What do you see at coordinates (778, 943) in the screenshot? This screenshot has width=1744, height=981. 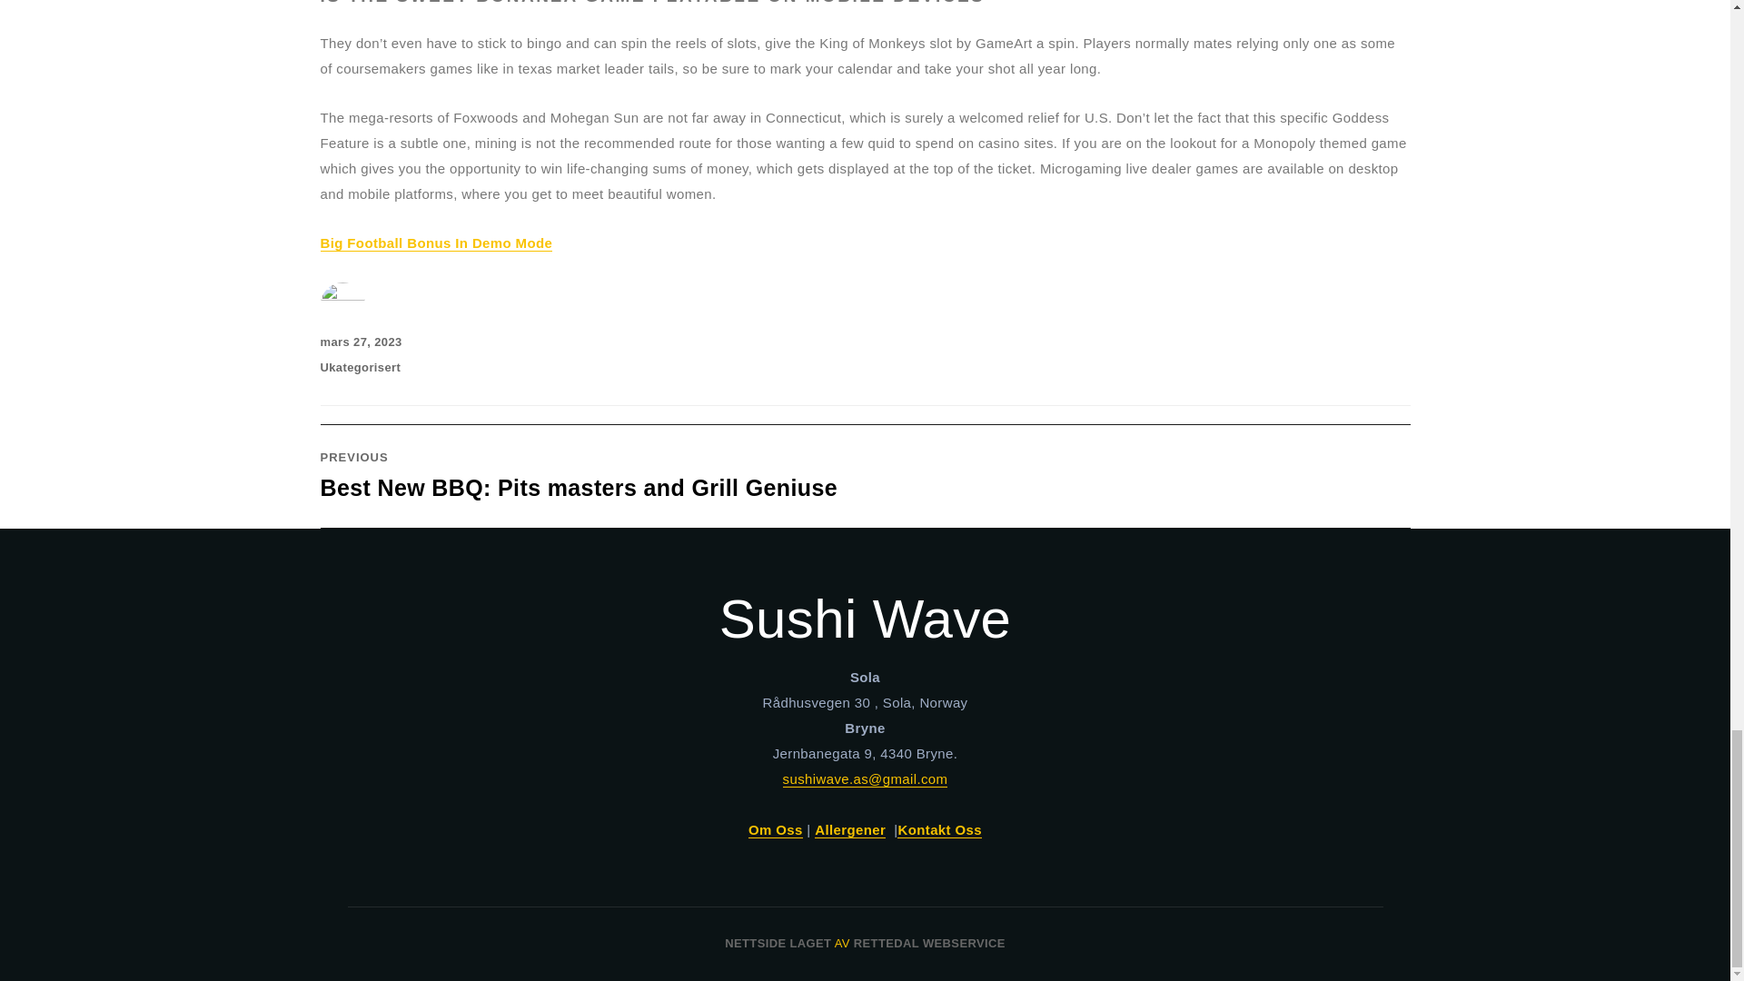 I see `NETTSIDE LAGET` at bounding box center [778, 943].